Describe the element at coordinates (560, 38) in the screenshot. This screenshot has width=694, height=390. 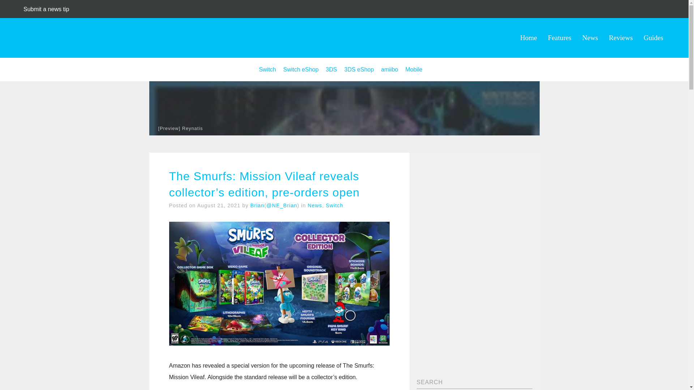
I see `Features` at that location.